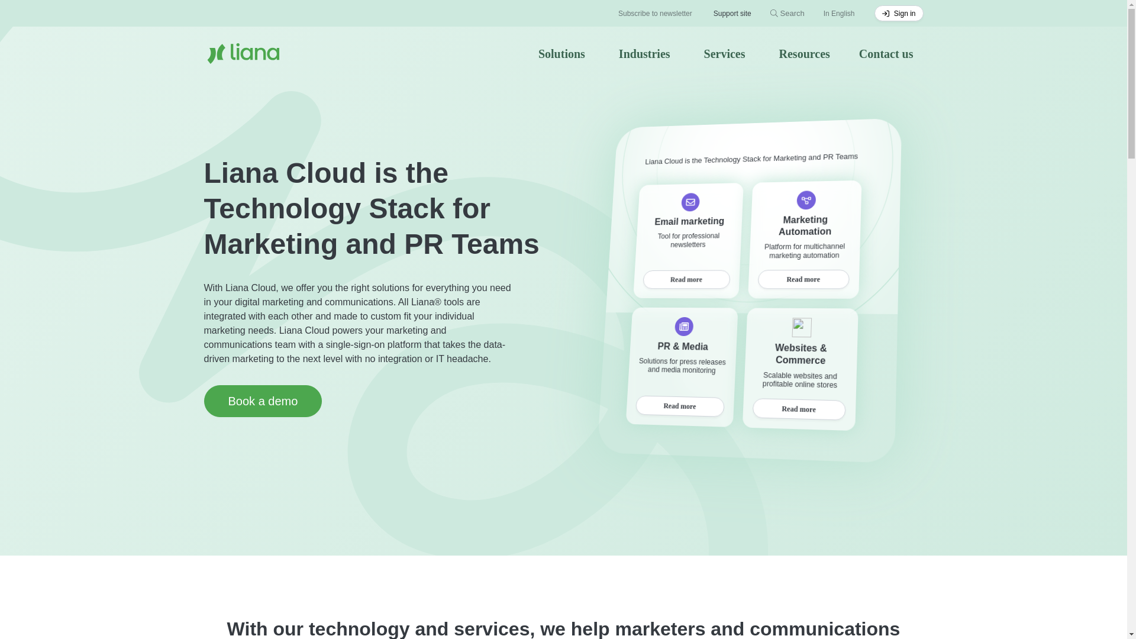  Describe the element at coordinates (898, 12) in the screenshot. I see `Sign in` at that location.